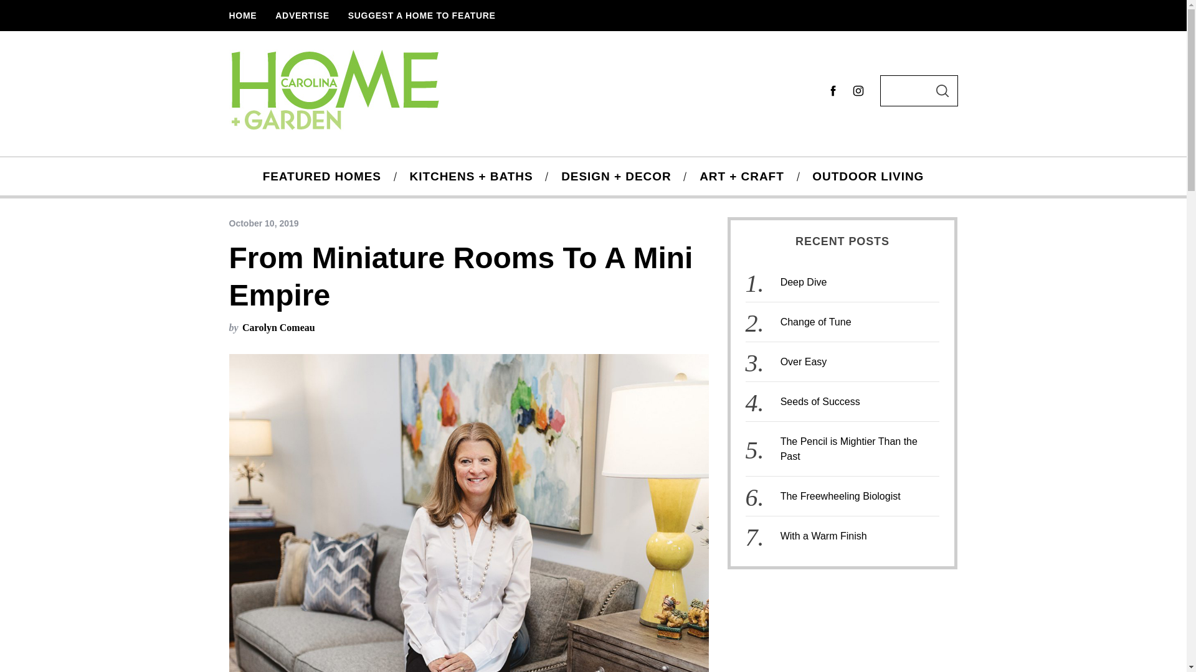 The width and height of the screenshot is (1196, 672). Describe the element at coordinates (848, 448) in the screenshot. I see `The Pencil is Mightier Than the Past` at that location.